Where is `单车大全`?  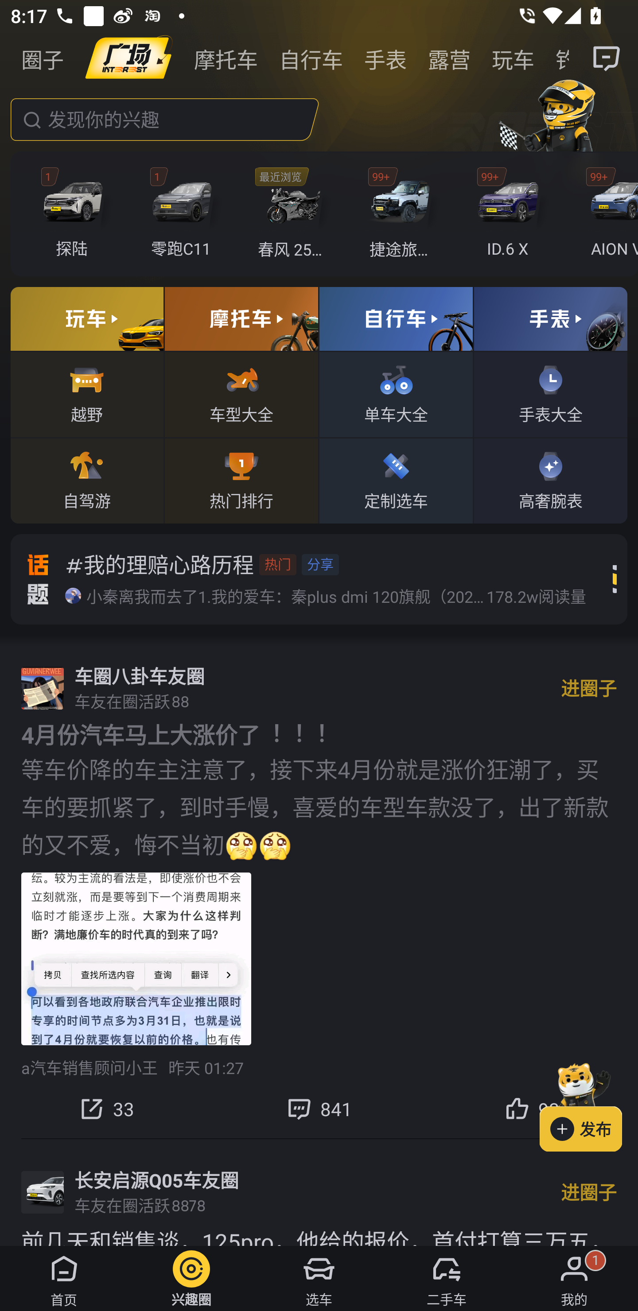
单车大全 is located at coordinates (396, 394).